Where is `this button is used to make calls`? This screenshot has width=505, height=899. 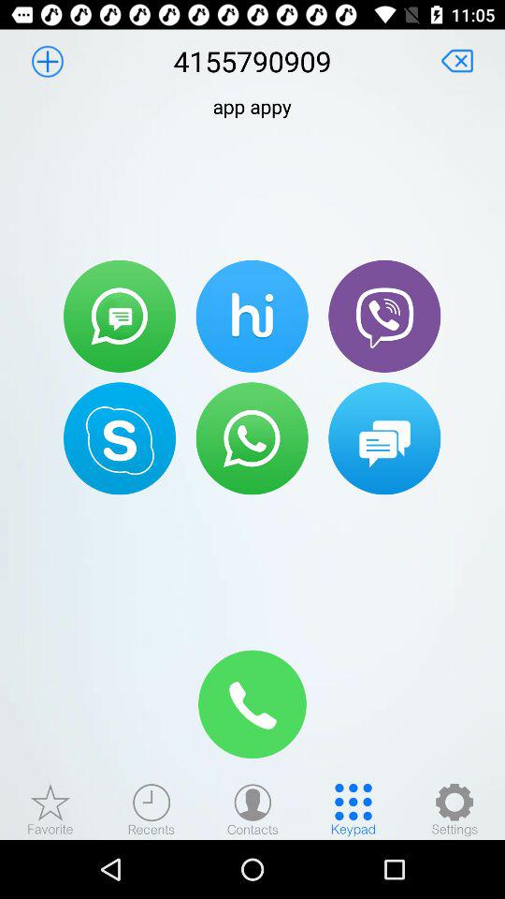 this button is used to make calls is located at coordinates (252, 438).